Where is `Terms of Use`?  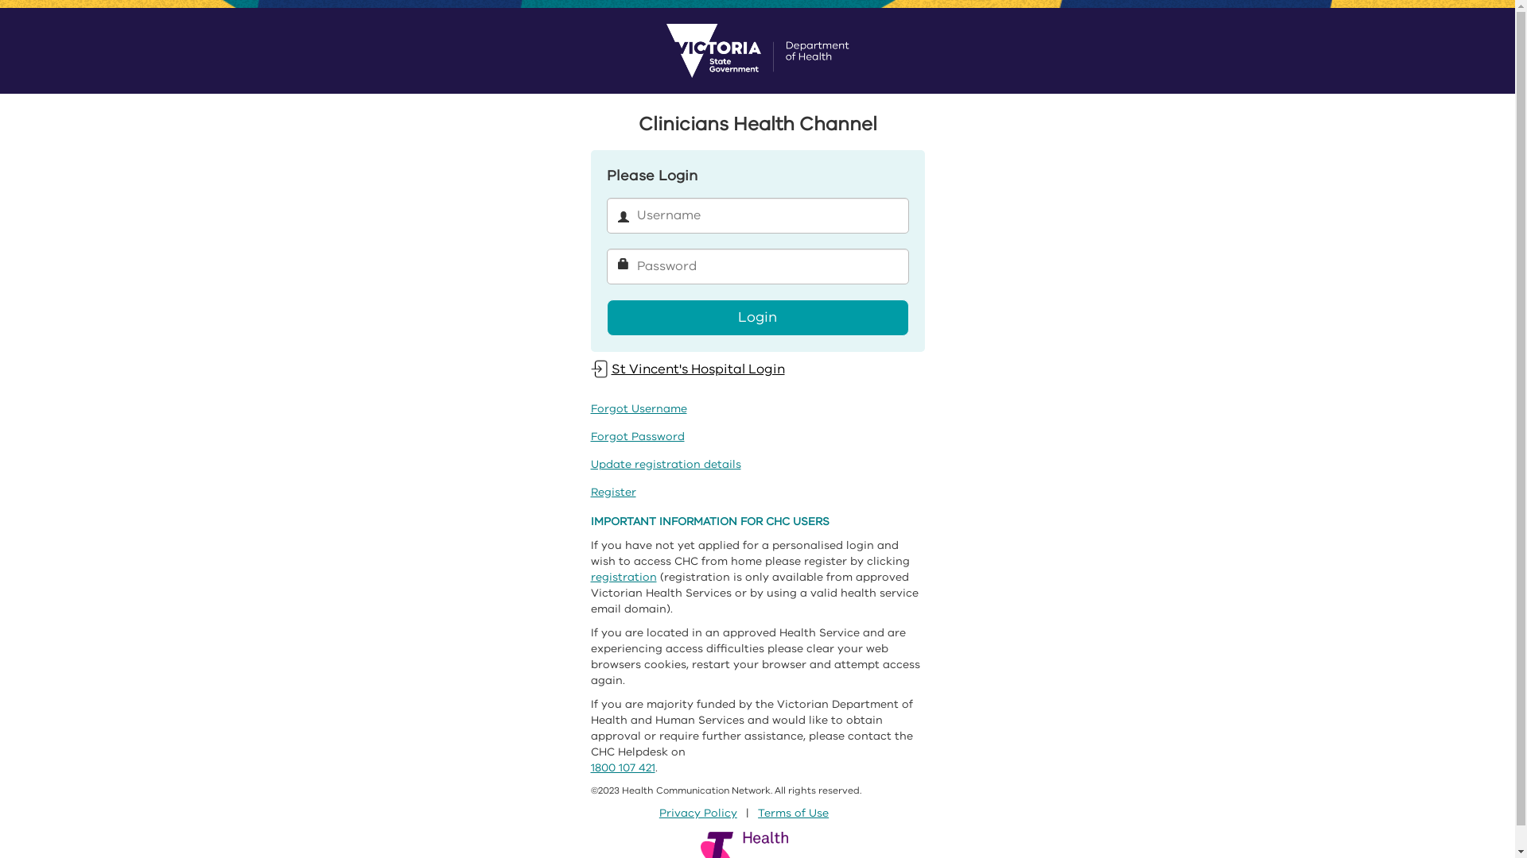
Terms of Use is located at coordinates (794, 814).